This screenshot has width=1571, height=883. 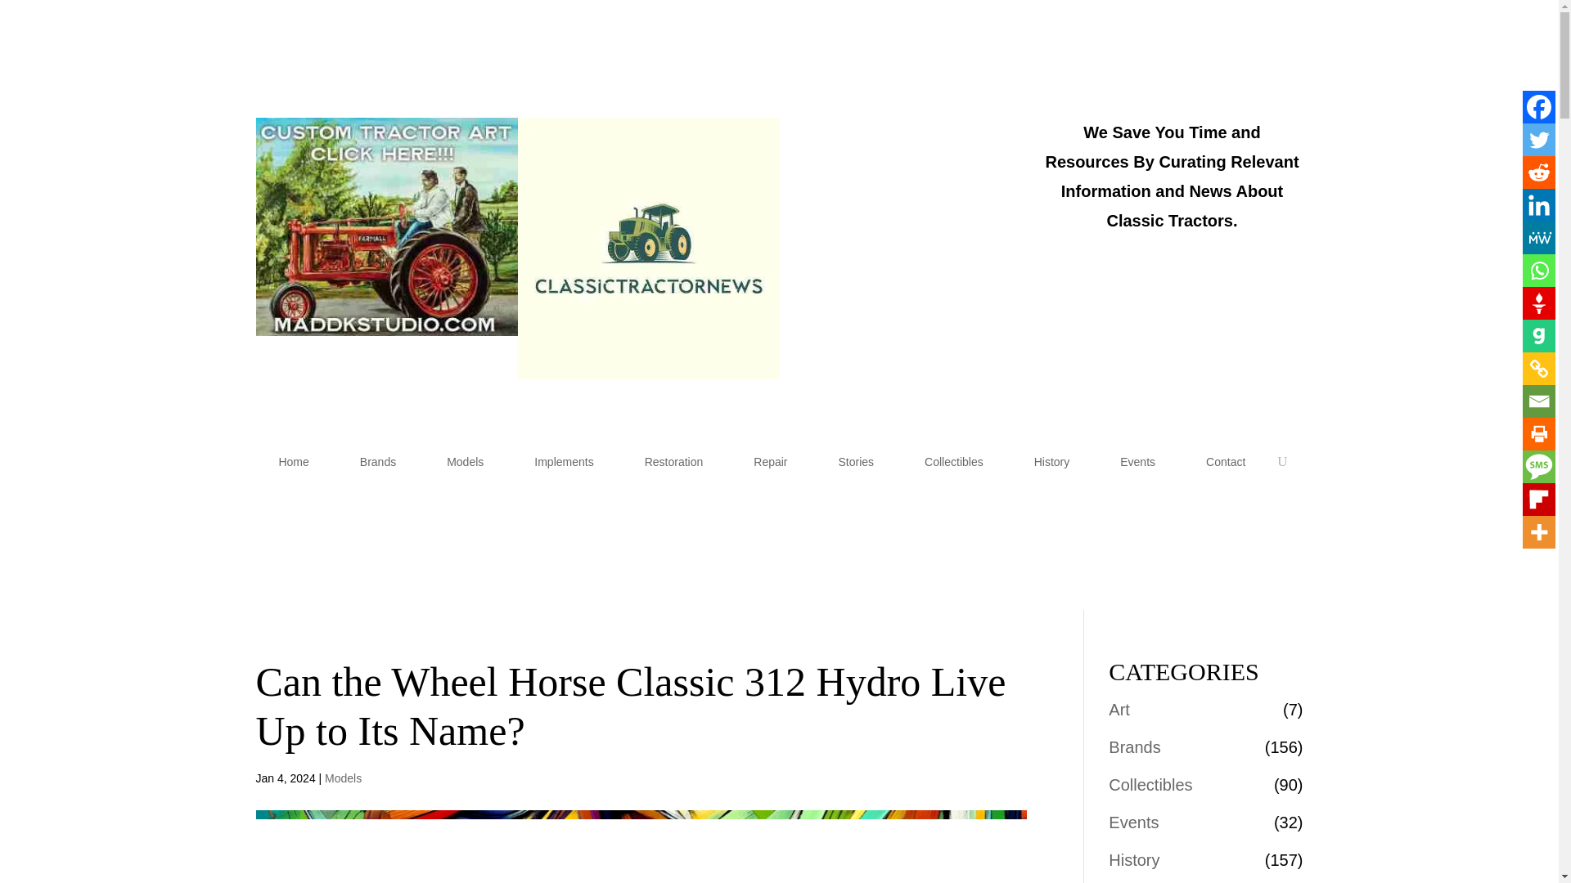 I want to click on Follow on Facebook, so click(x=995, y=131).